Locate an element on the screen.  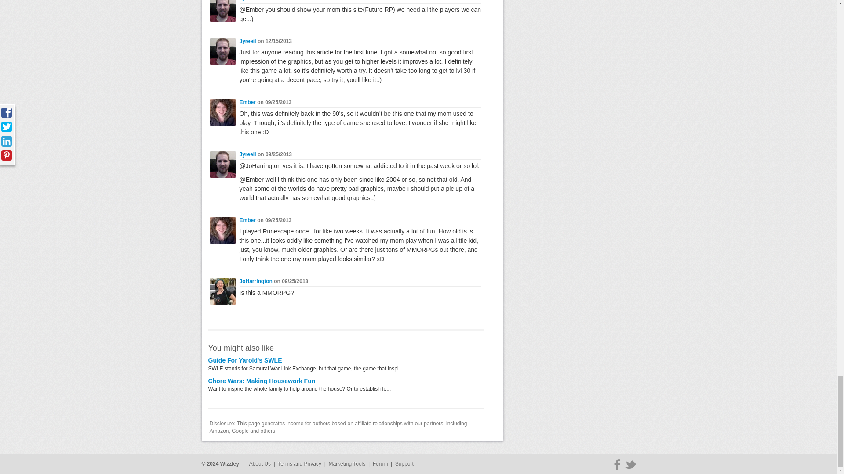
Twitter is located at coordinates (630, 464).